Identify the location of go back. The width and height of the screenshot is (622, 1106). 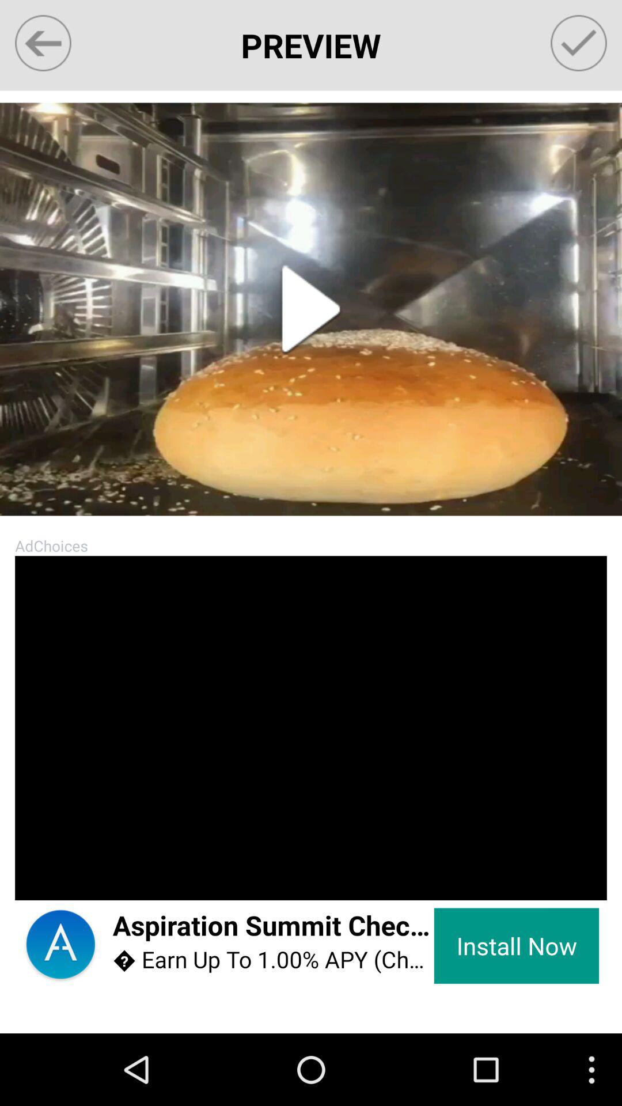
(43, 43).